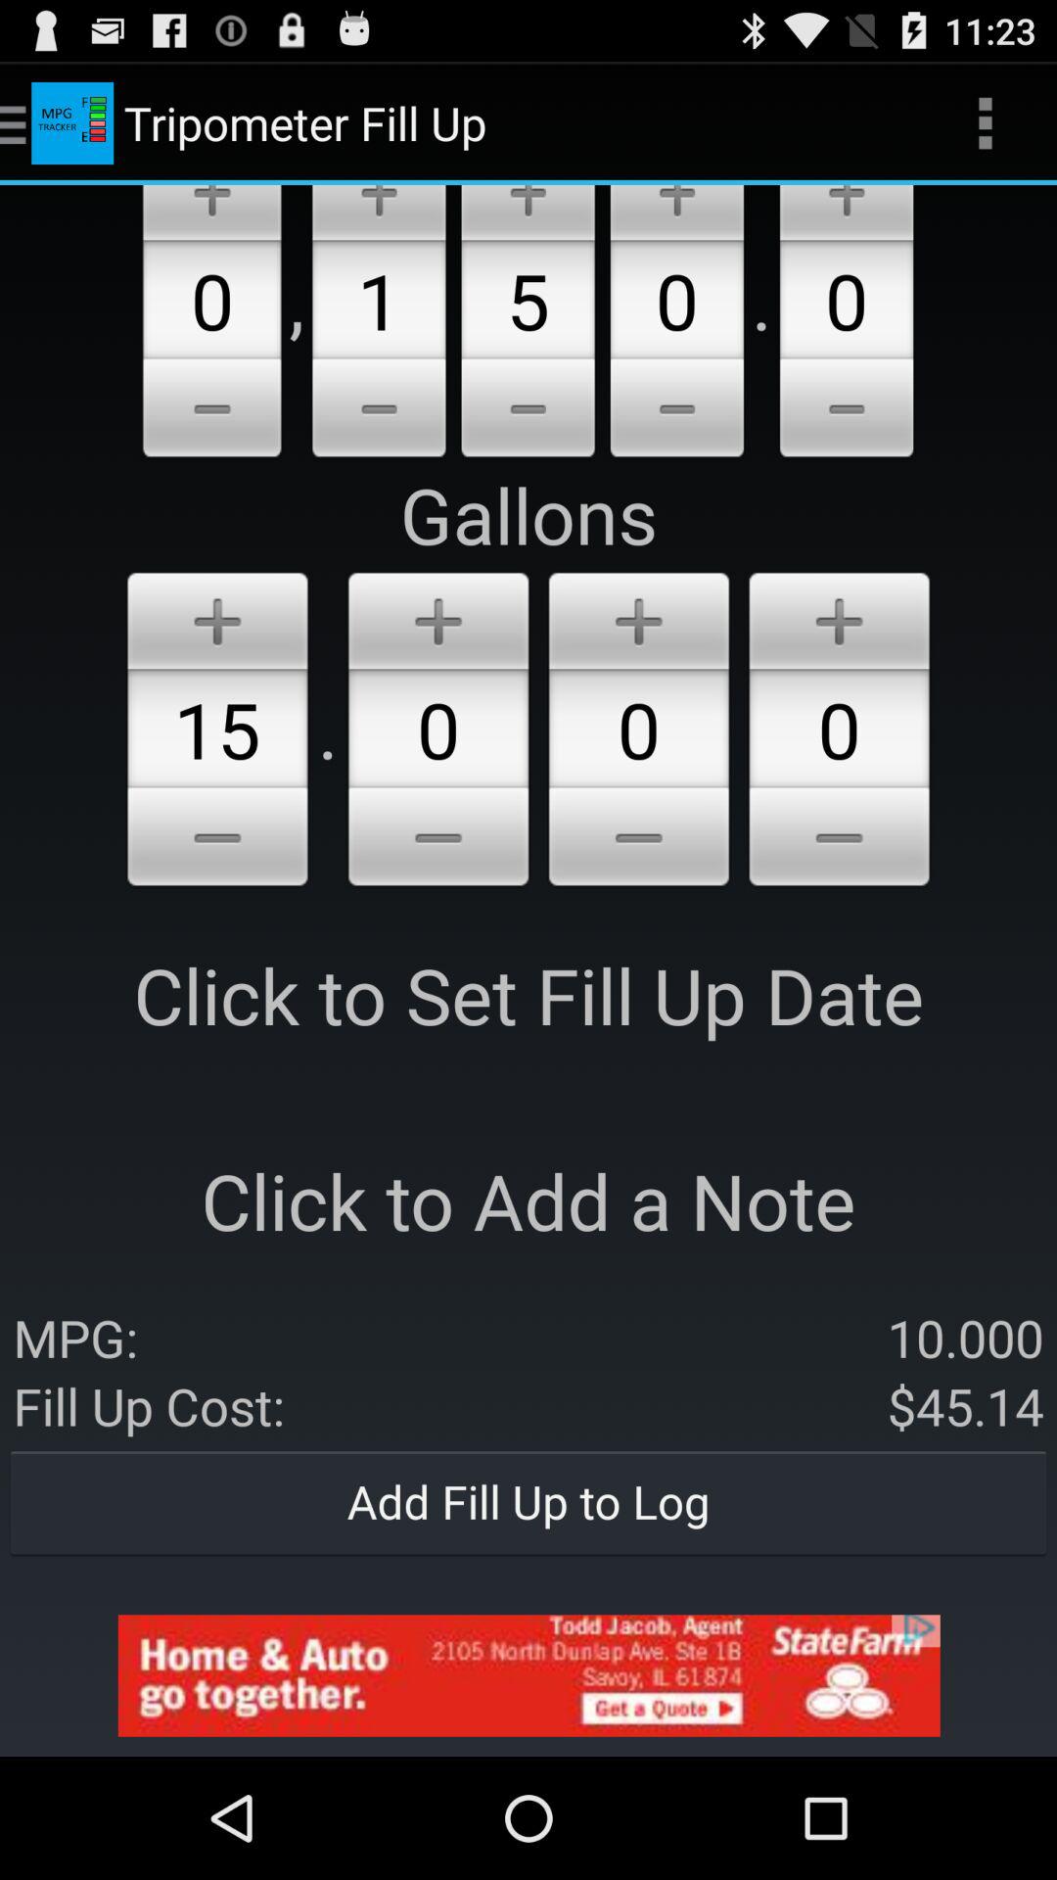  What do you see at coordinates (840, 617) in the screenshot?
I see `increase the number` at bounding box center [840, 617].